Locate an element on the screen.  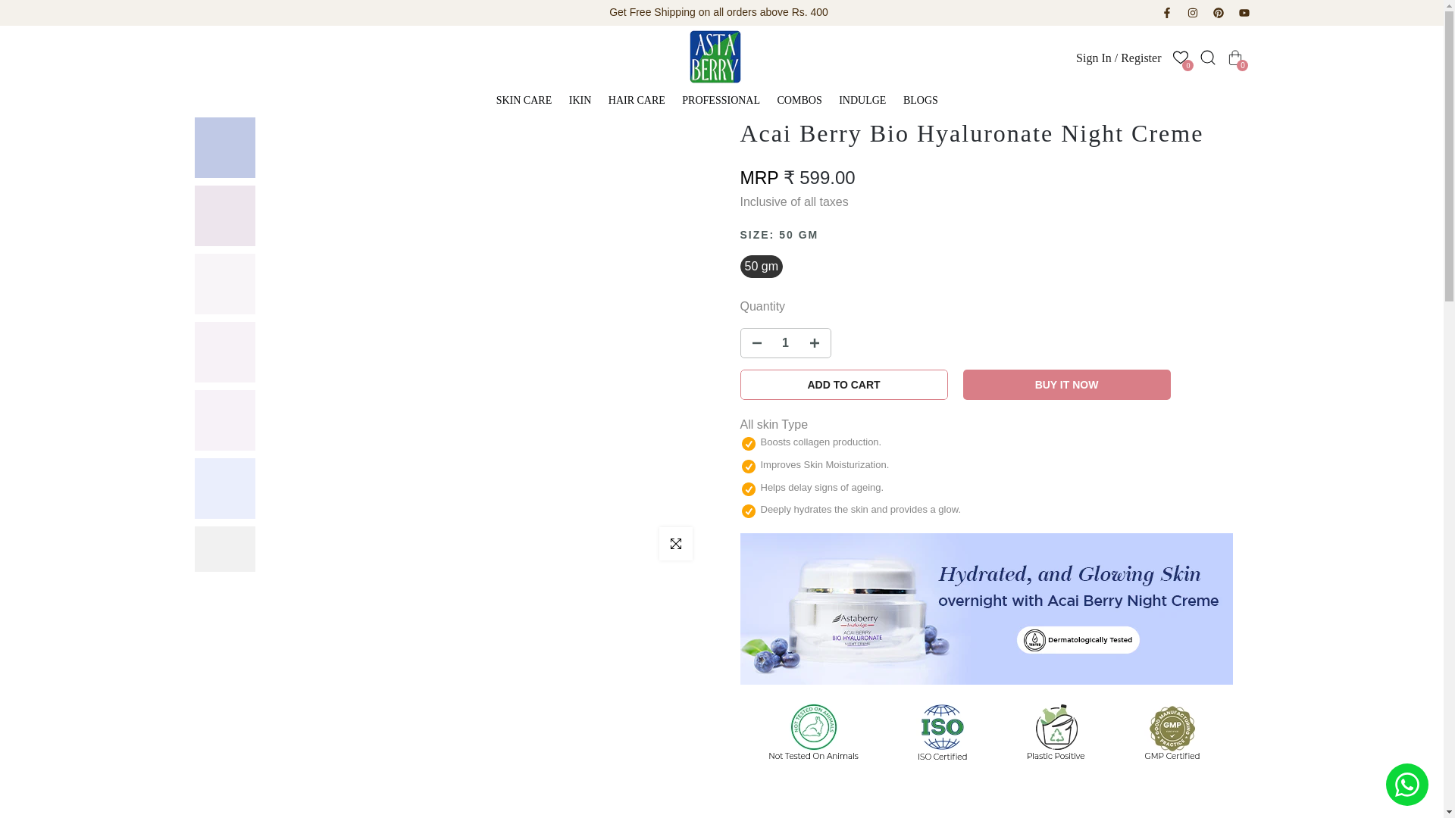
WhatsApp is located at coordinates (1407, 784).